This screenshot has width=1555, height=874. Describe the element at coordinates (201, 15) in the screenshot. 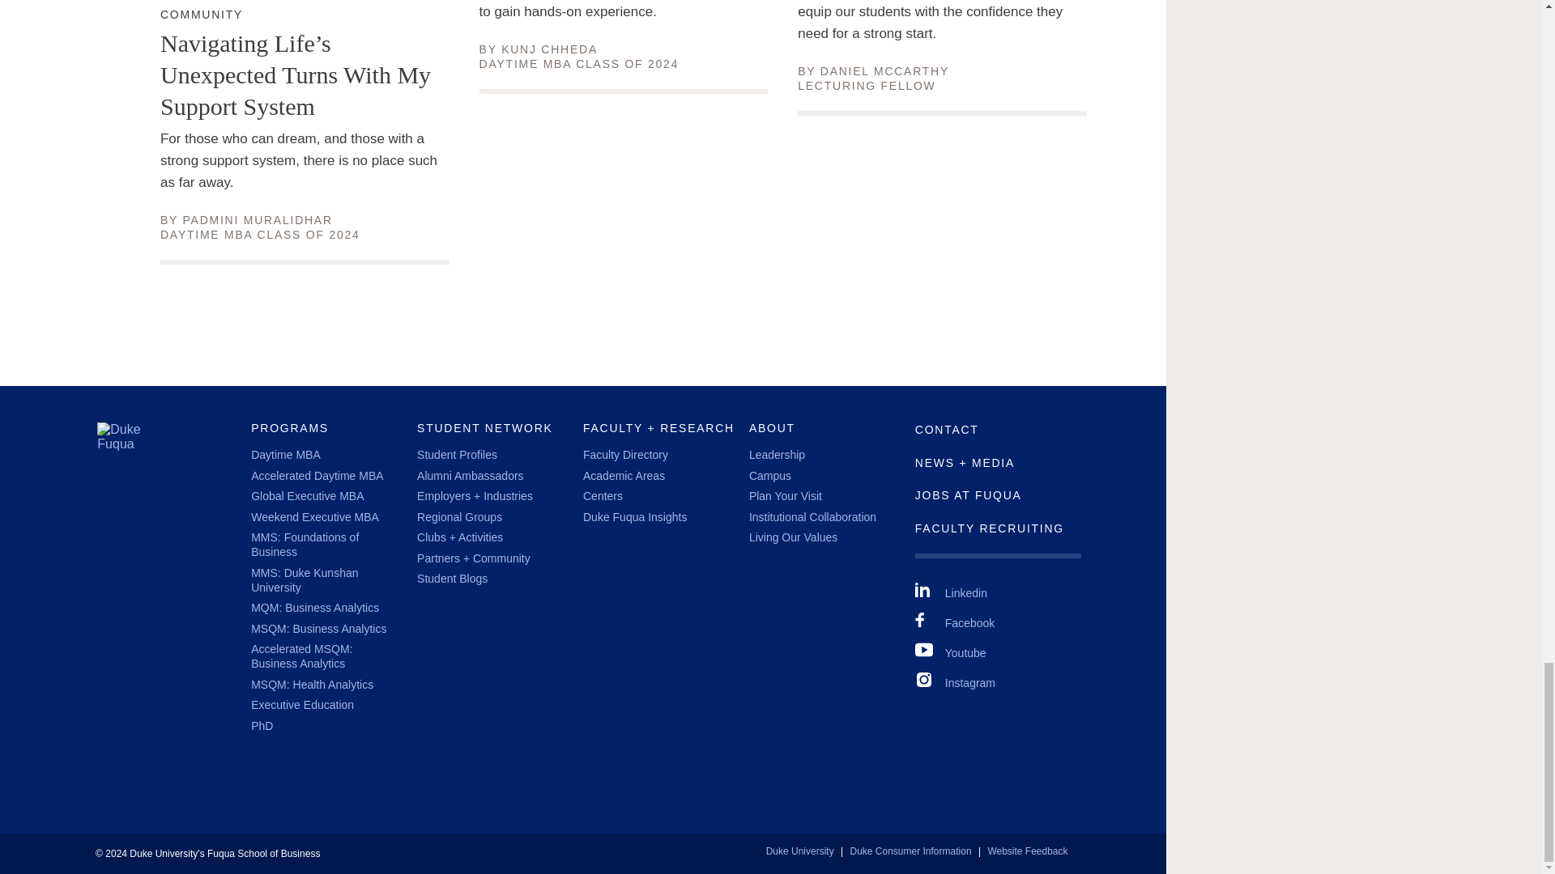

I see `Accelerated Daytime MBA` at that location.